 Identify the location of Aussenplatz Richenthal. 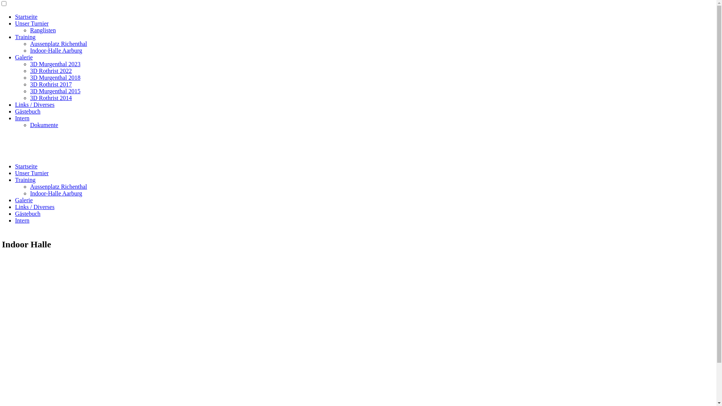
(59, 44).